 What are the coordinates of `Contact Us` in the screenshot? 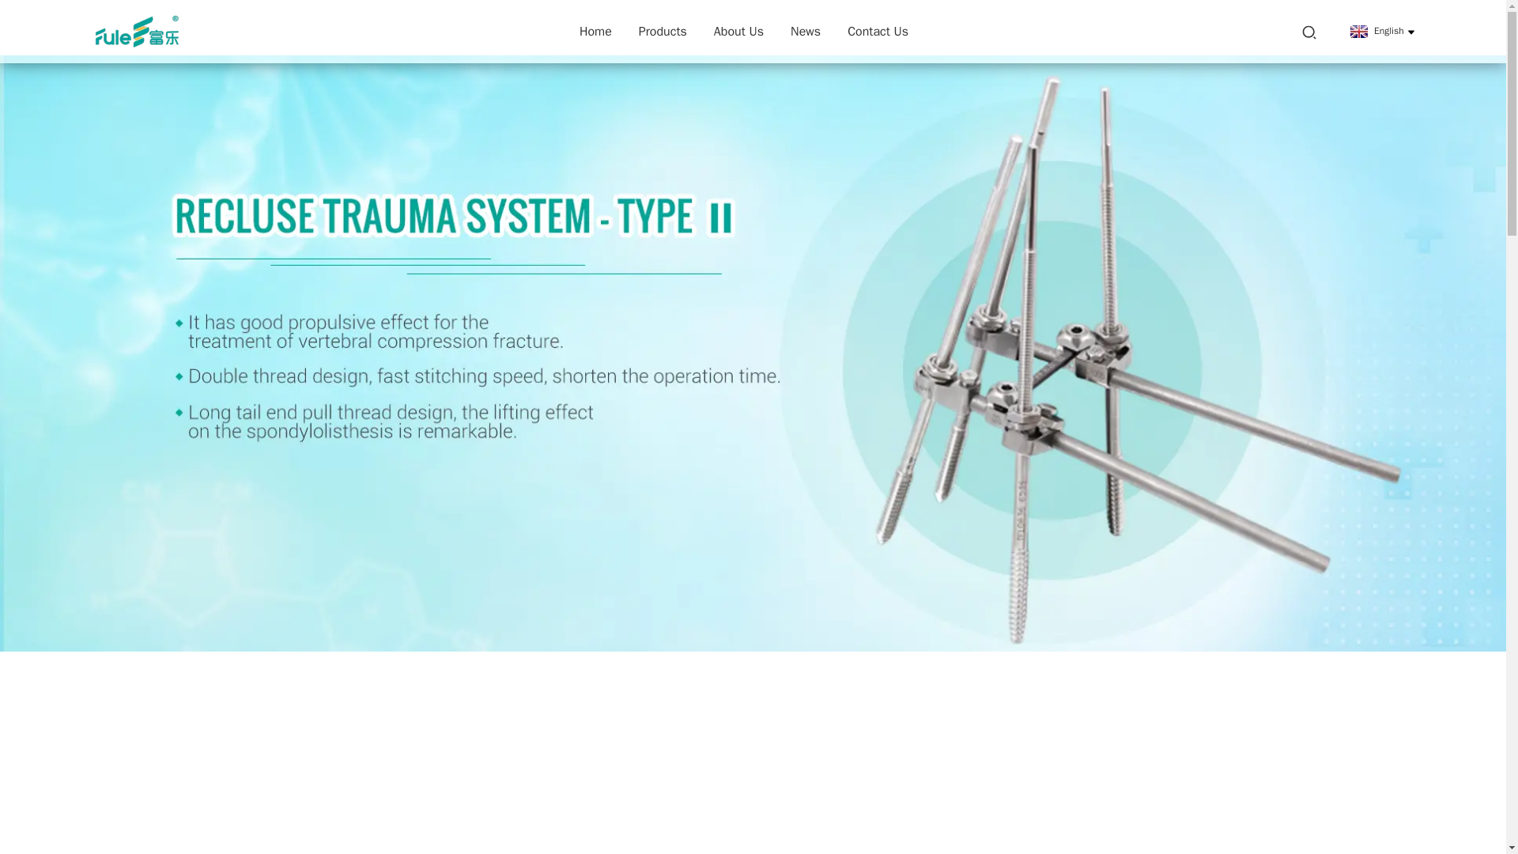 It's located at (878, 32).